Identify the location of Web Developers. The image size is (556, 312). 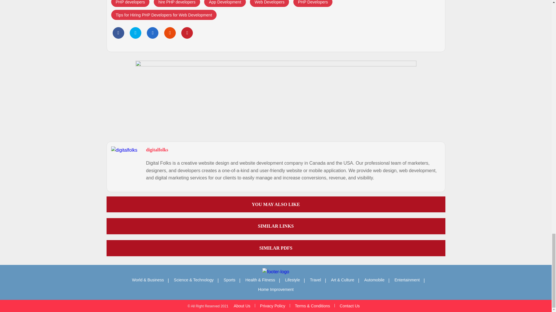
(269, 3).